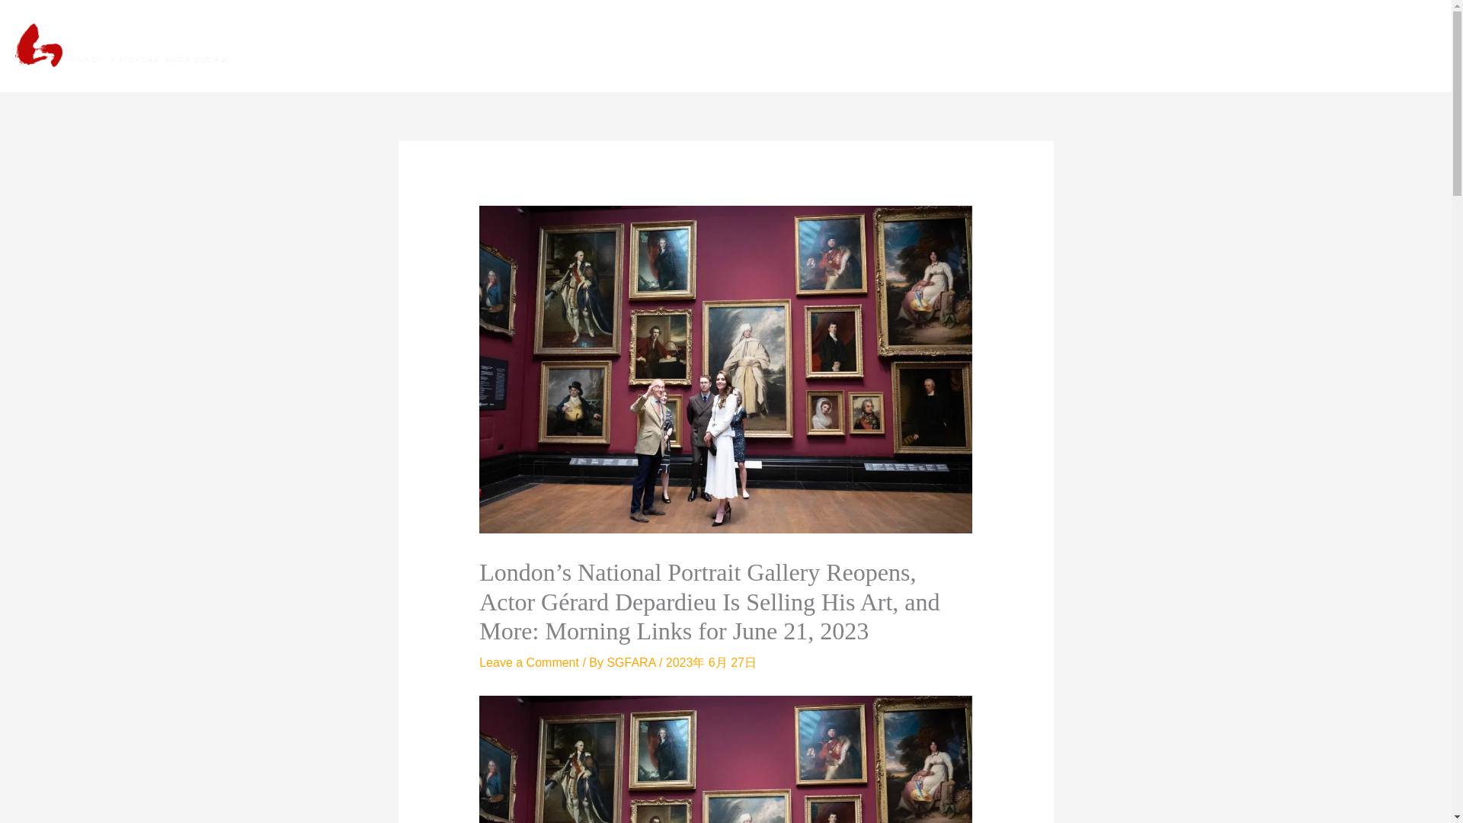  What do you see at coordinates (632, 662) in the screenshot?
I see `SGFARA` at bounding box center [632, 662].